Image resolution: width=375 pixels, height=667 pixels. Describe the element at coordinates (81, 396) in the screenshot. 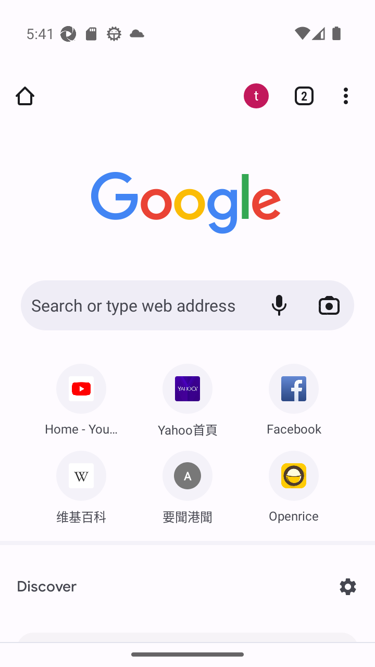

I see `Home - YouTube` at that location.